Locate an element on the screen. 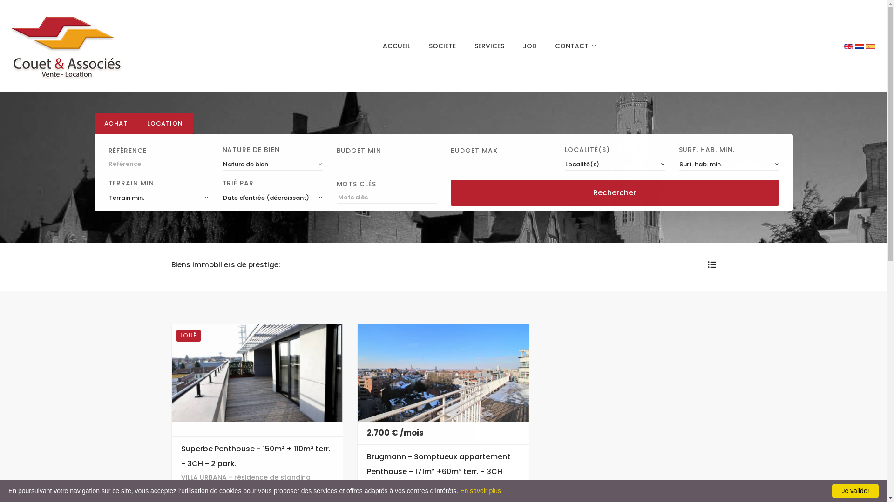 This screenshot has width=894, height=502. LOCATION is located at coordinates (165, 124).